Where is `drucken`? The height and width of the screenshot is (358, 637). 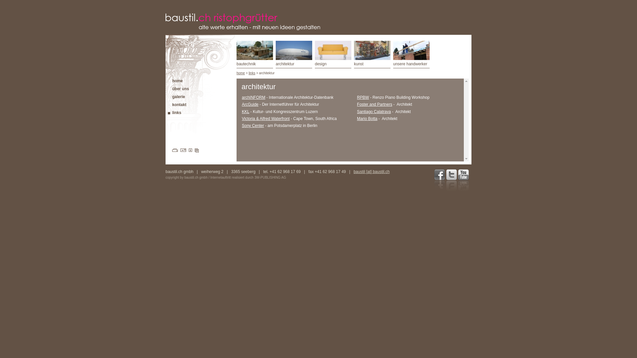
drucken is located at coordinates (173, 150).